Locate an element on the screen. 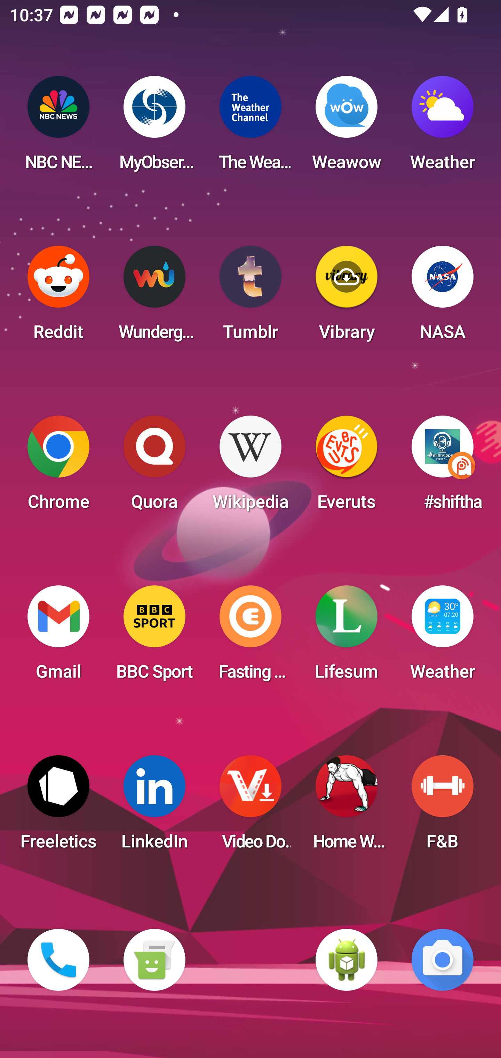  Fasting Coach is located at coordinates (250, 637).